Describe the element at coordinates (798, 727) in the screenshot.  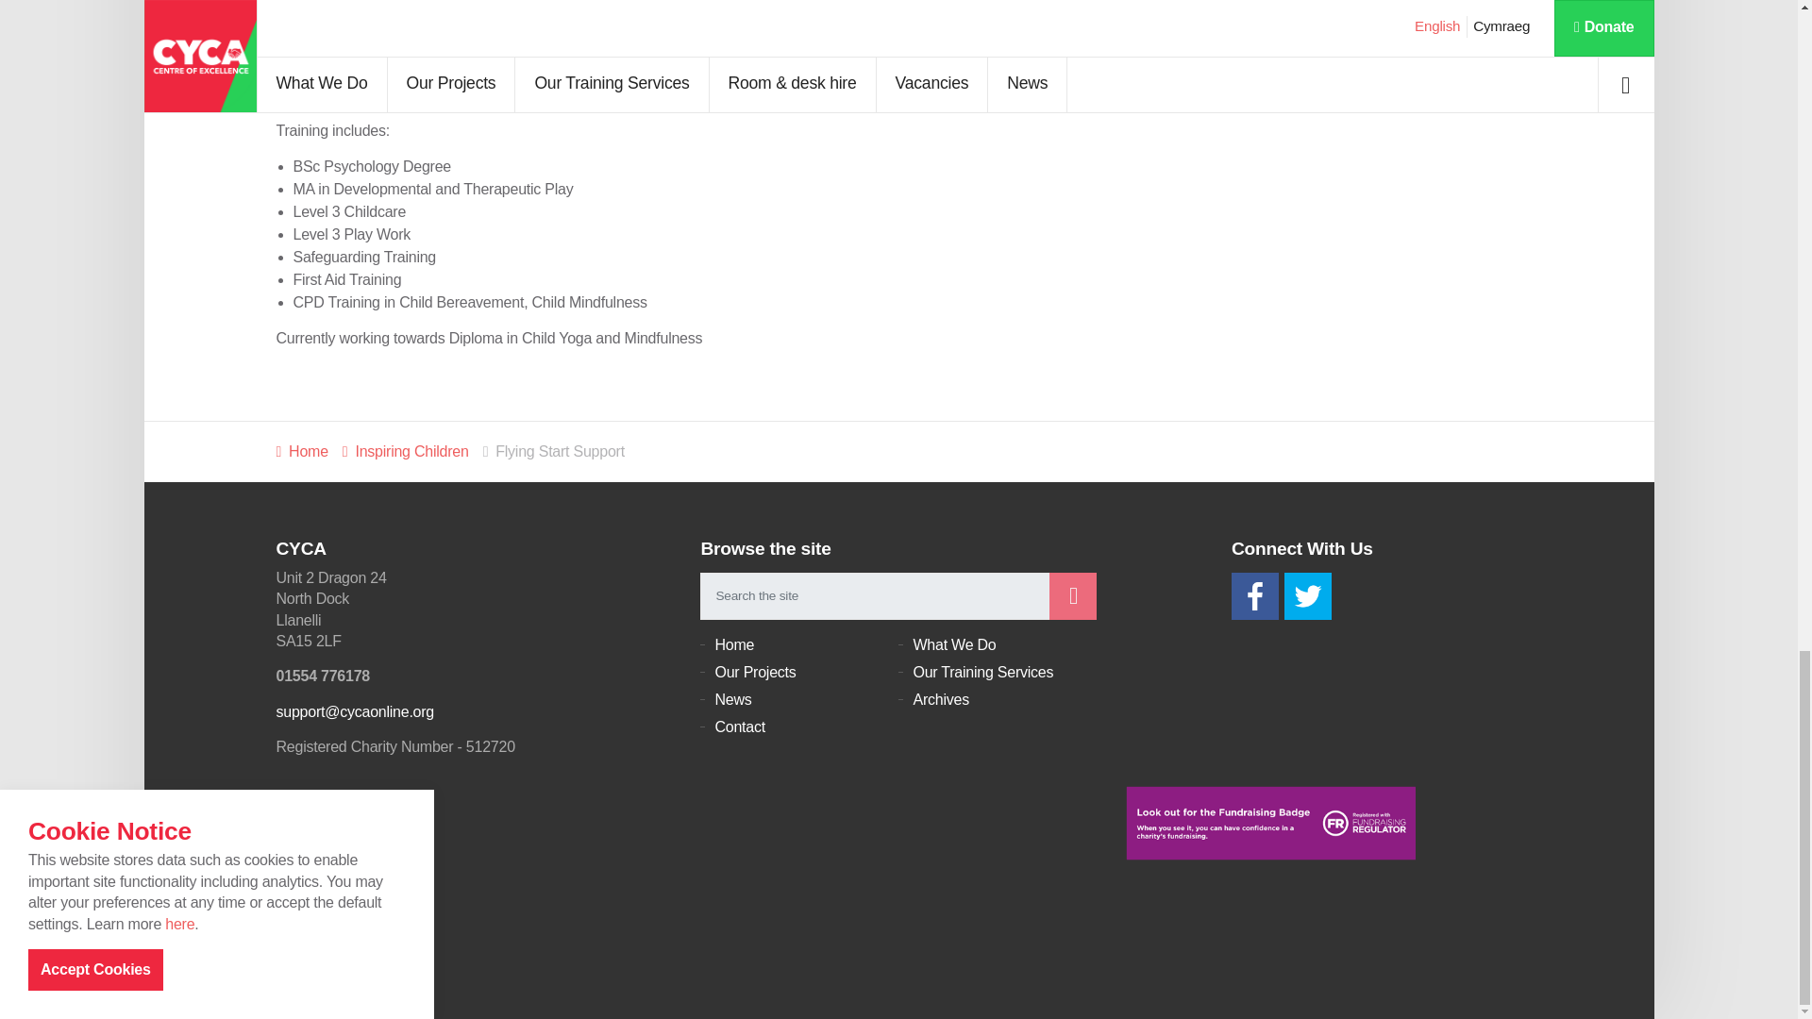
I see `Contact` at that location.